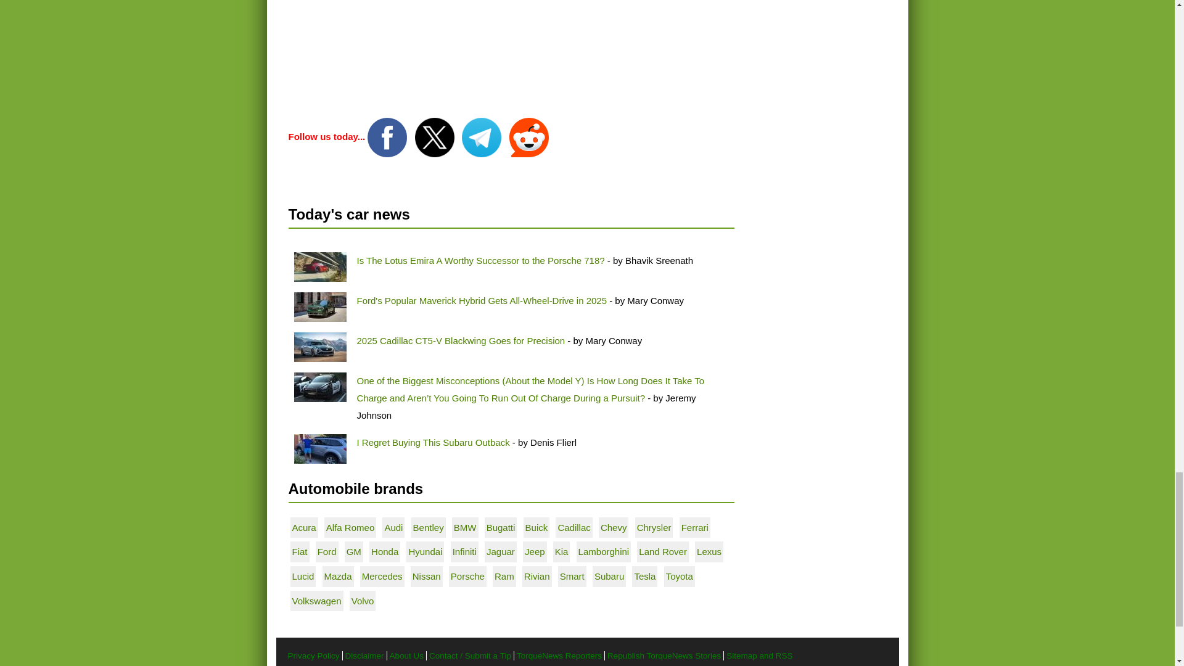 This screenshot has height=666, width=1184. What do you see at coordinates (512, 56) in the screenshot?
I see `Advertisement` at bounding box center [512, 56].